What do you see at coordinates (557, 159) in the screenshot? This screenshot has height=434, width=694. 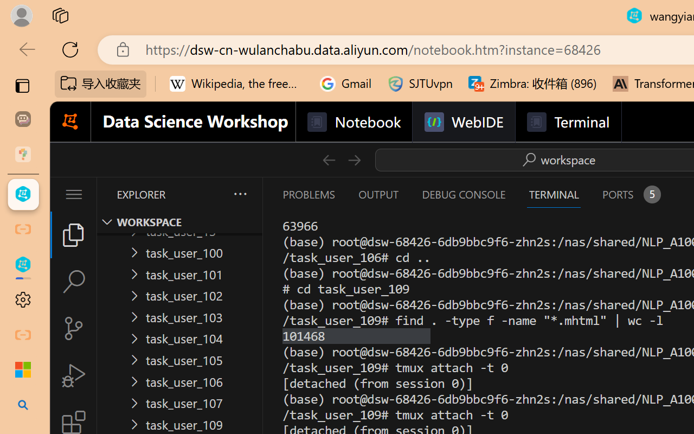 I see `Class: actions-container` at bounding box center [557, 159].